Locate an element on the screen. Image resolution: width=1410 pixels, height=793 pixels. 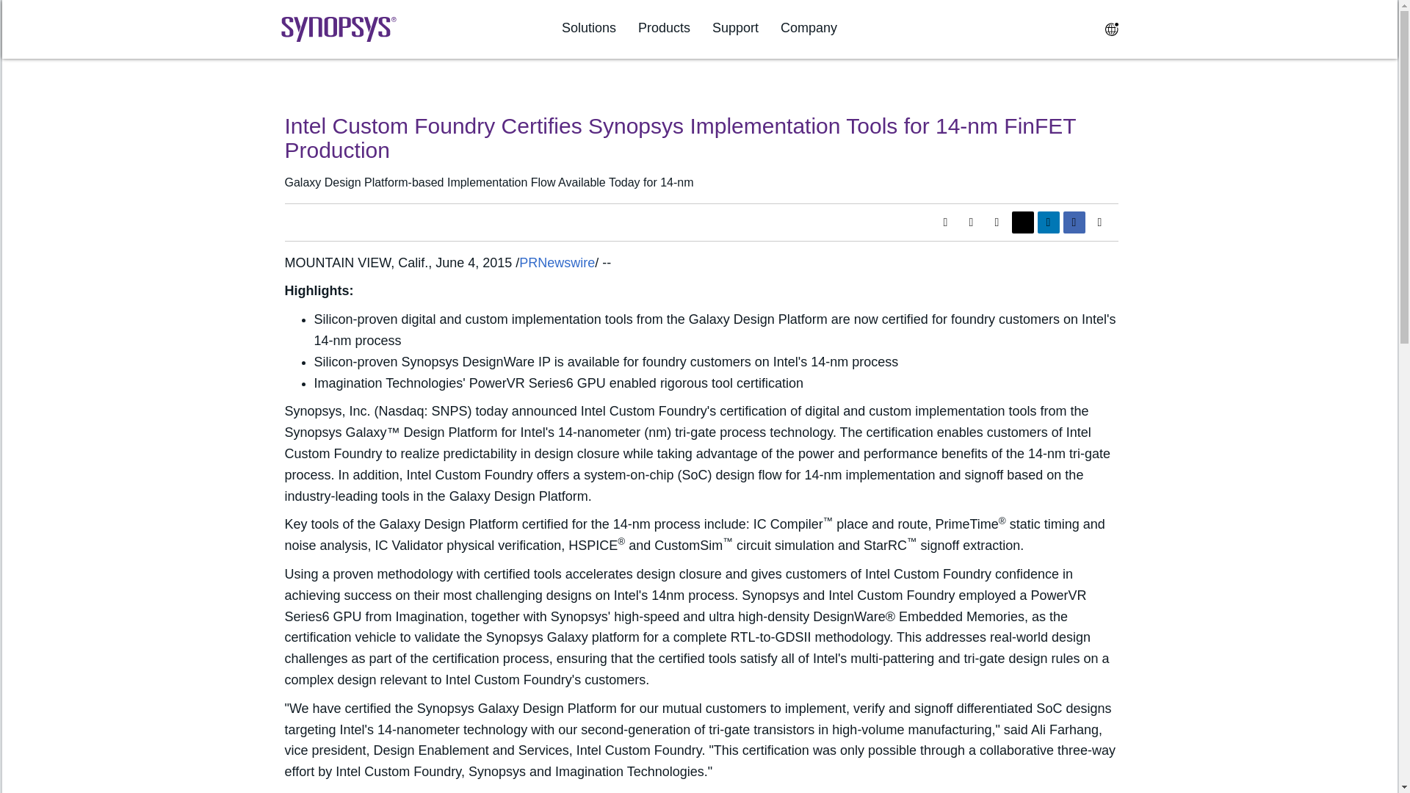
Company is located at coordinates (809, 28).